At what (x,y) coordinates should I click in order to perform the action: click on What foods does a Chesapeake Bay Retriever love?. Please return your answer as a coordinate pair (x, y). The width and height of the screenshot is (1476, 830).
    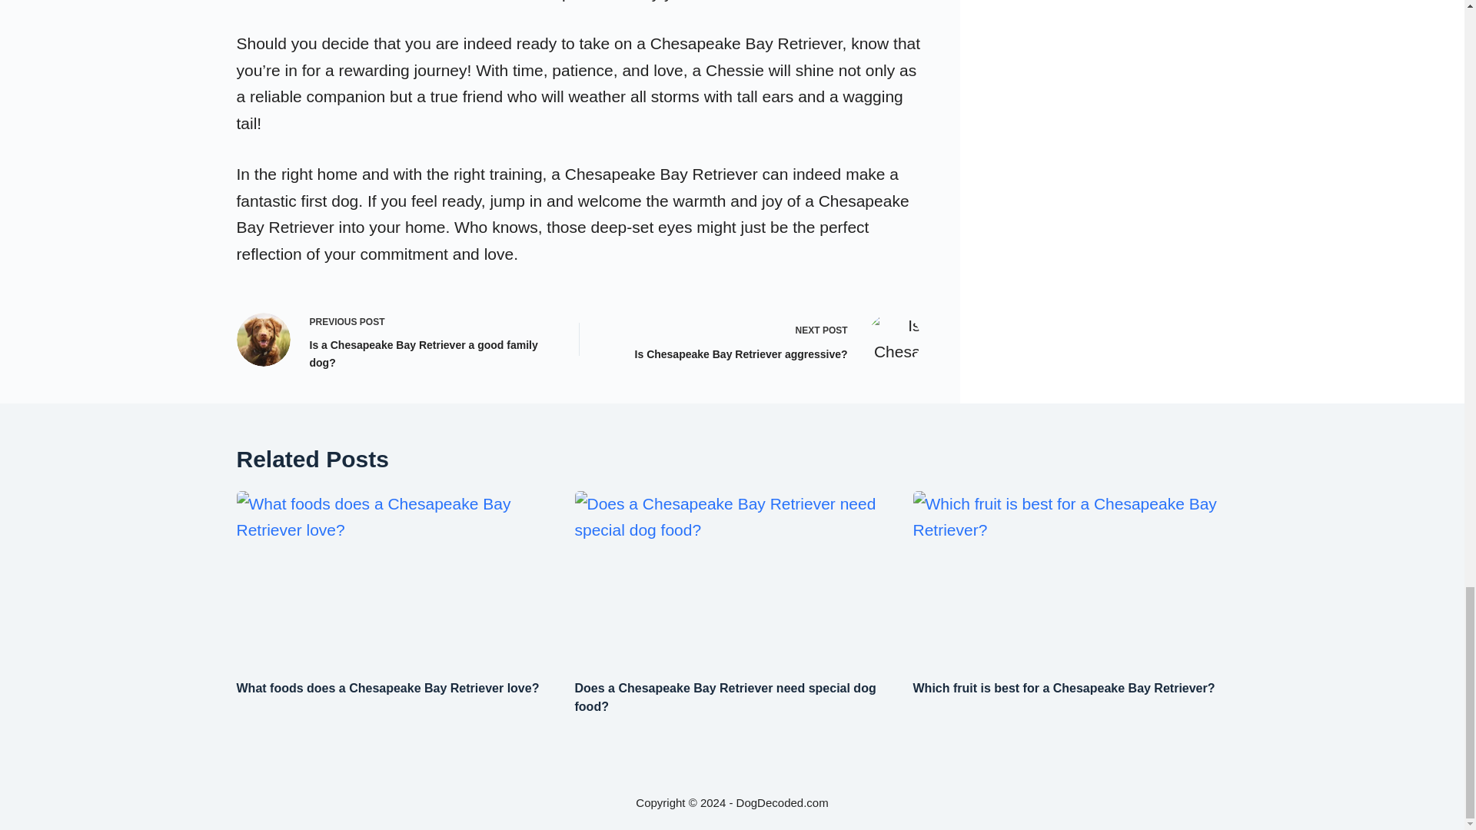
    Looking at the image, I should click on (1064, 687).